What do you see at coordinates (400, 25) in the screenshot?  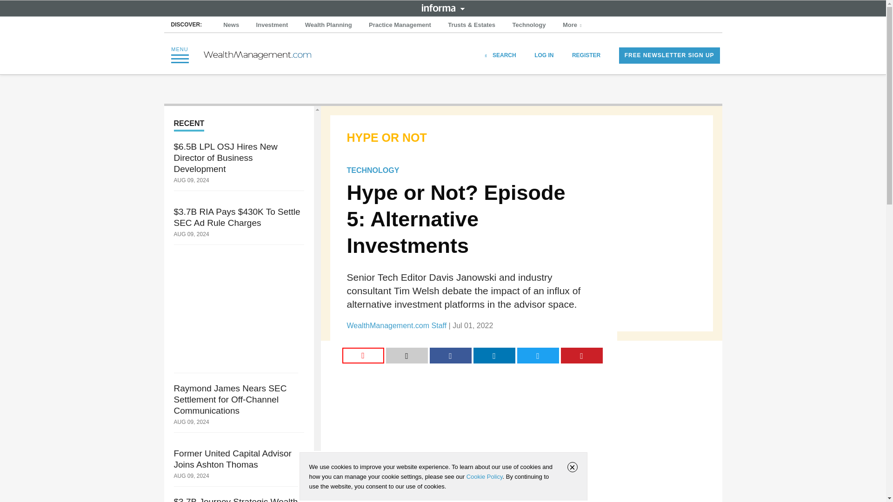 I see `Practice Management` at bounding box center [400, 25].